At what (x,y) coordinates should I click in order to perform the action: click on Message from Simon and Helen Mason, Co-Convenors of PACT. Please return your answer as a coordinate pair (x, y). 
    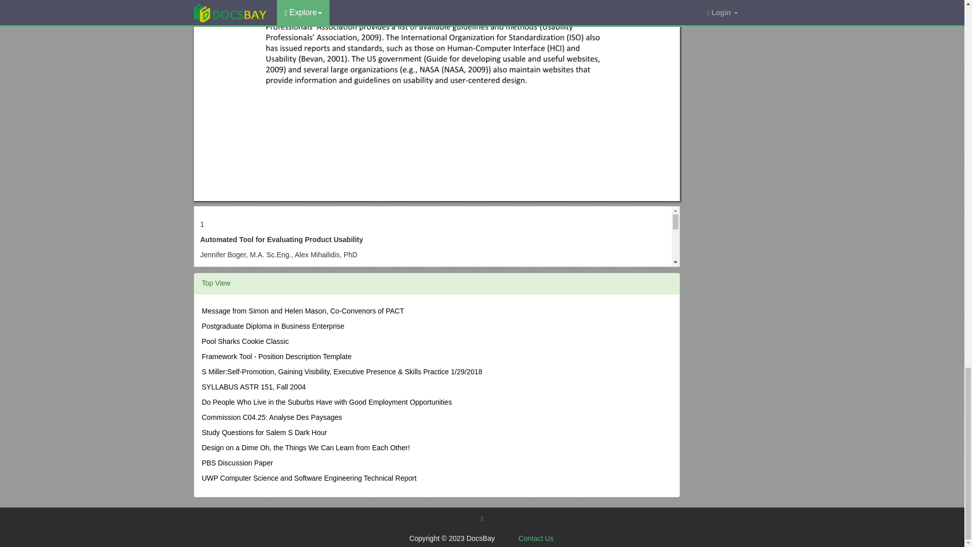
    Looking at the image, I should click on (303, 311).